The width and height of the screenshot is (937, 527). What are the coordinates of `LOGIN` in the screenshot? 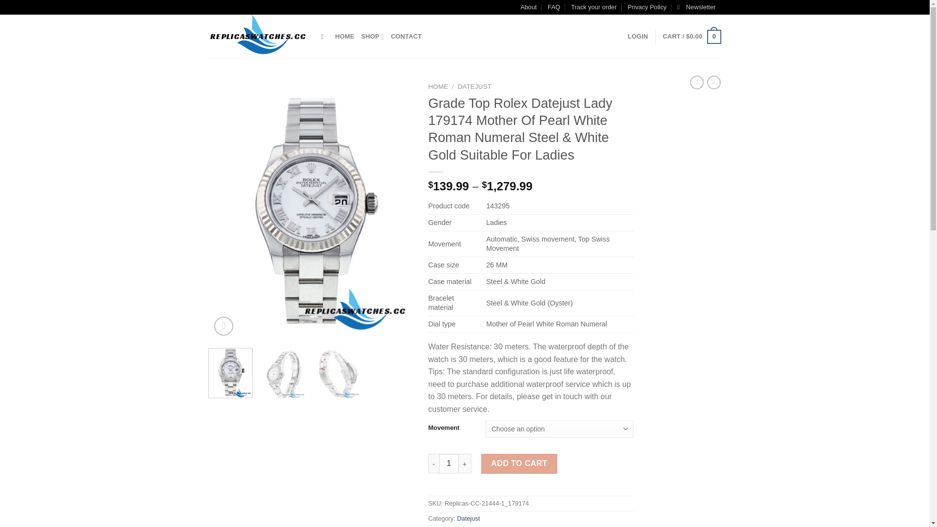 It's located at (638, 37).